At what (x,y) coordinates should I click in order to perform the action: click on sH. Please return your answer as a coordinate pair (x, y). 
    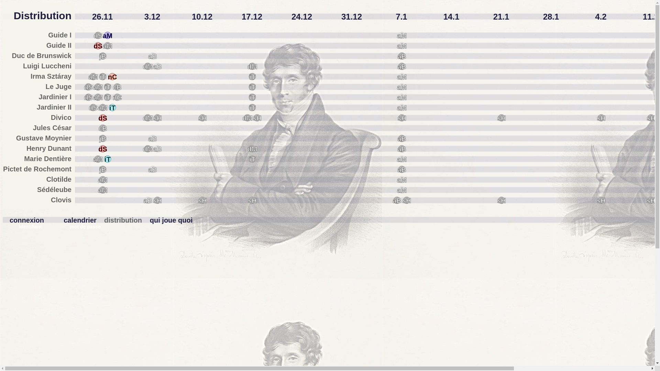
    Looking at the image, I should click on (502, 118).